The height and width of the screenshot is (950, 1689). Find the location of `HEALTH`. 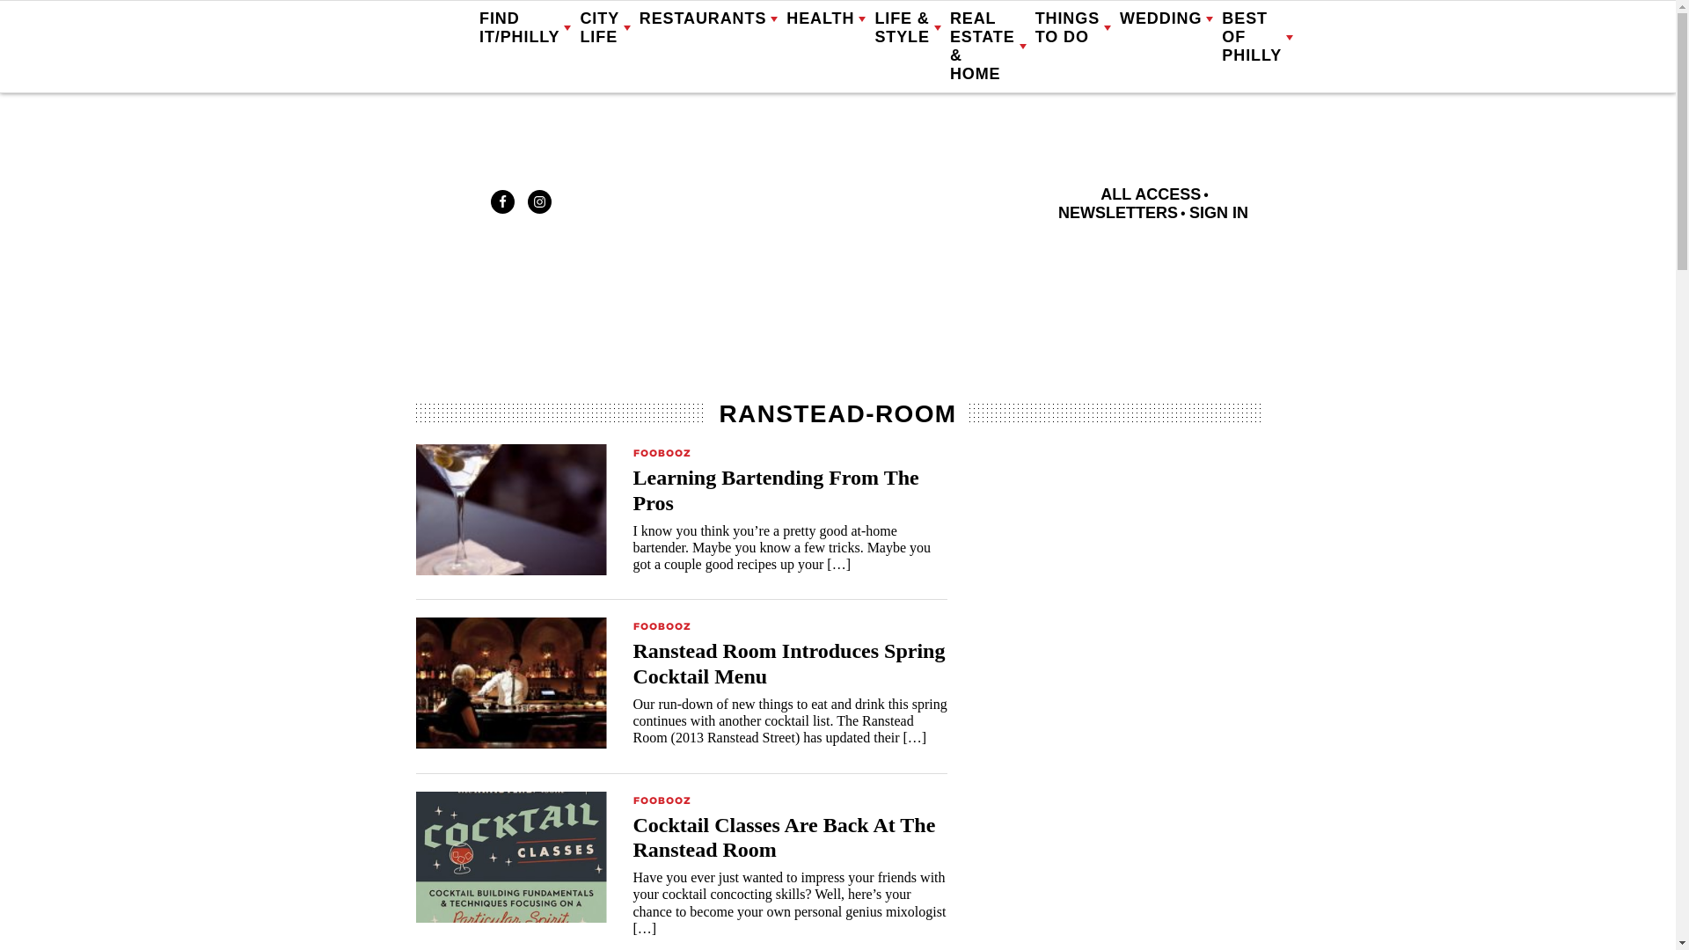

HEALTH is located at coordinates (825, 19).